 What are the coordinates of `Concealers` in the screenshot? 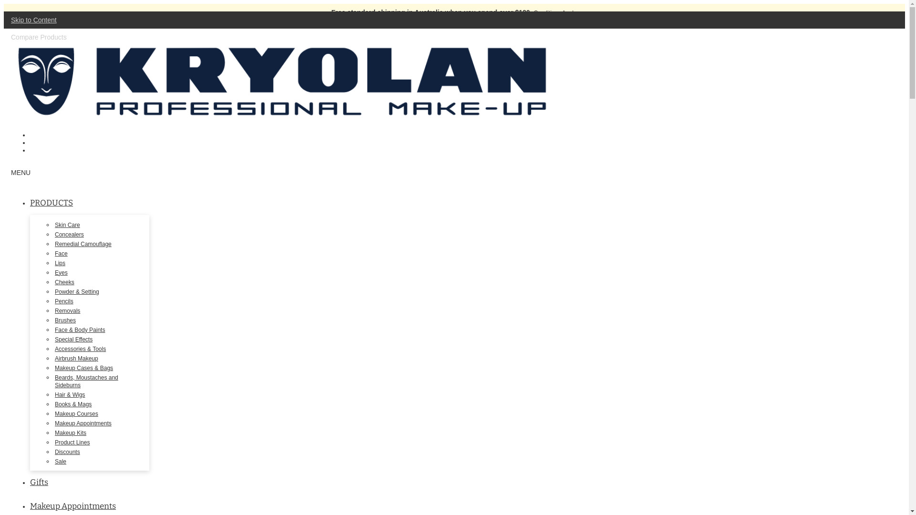 It's located at (70, 235).